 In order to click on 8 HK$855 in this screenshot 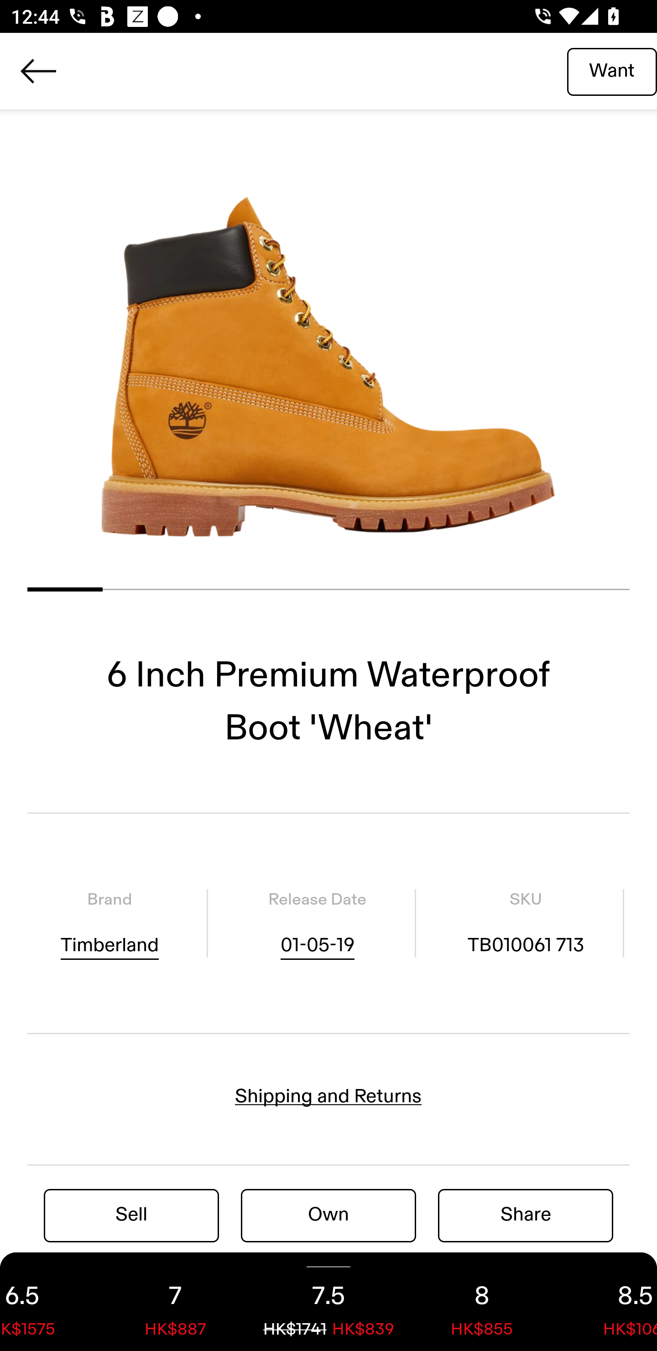, I will do `click(482, 1302)`.